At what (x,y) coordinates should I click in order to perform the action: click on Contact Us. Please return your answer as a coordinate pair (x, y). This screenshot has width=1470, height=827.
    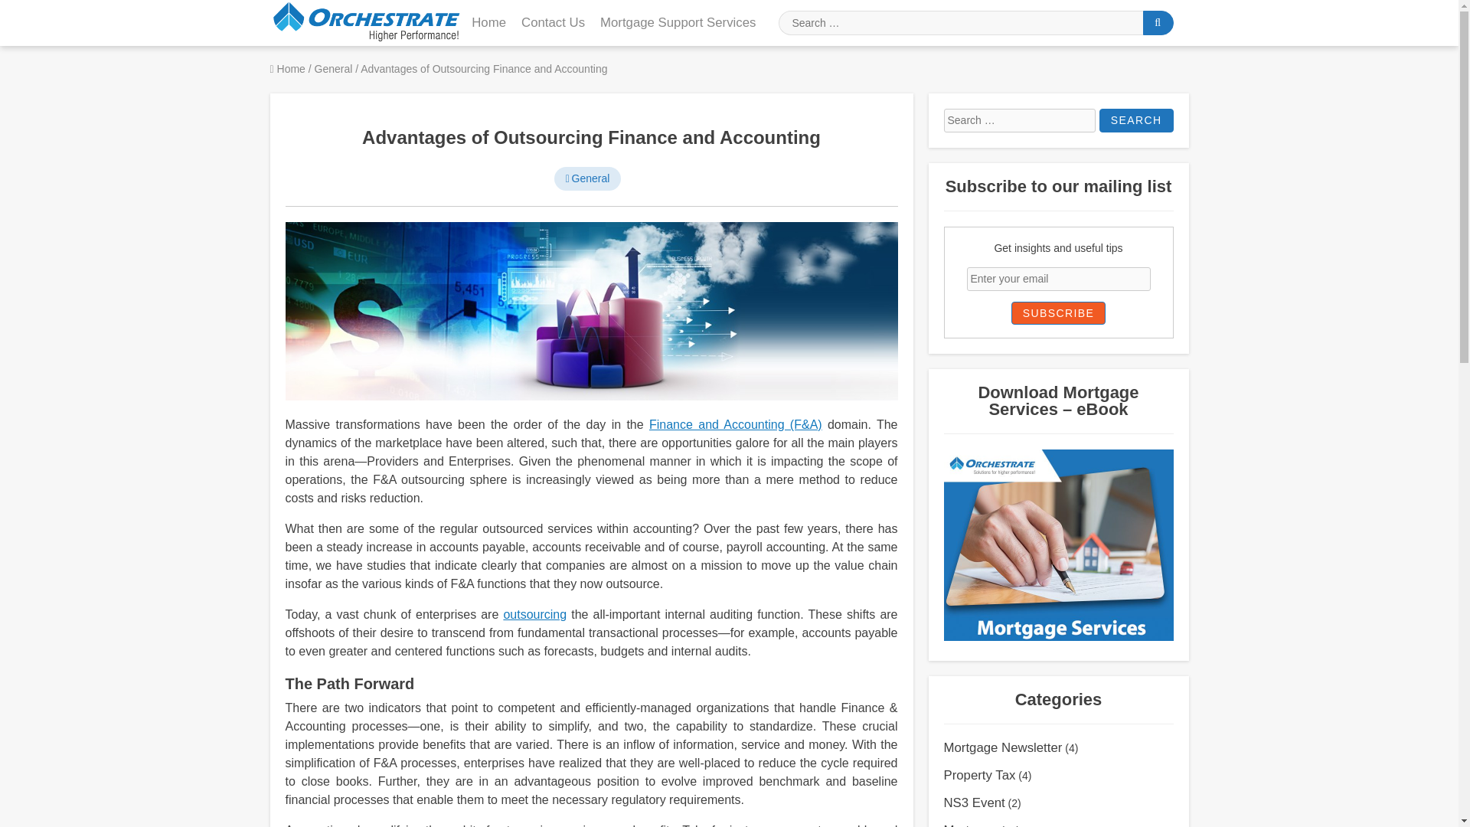
    Looking at the image, I should click on (553, 23).